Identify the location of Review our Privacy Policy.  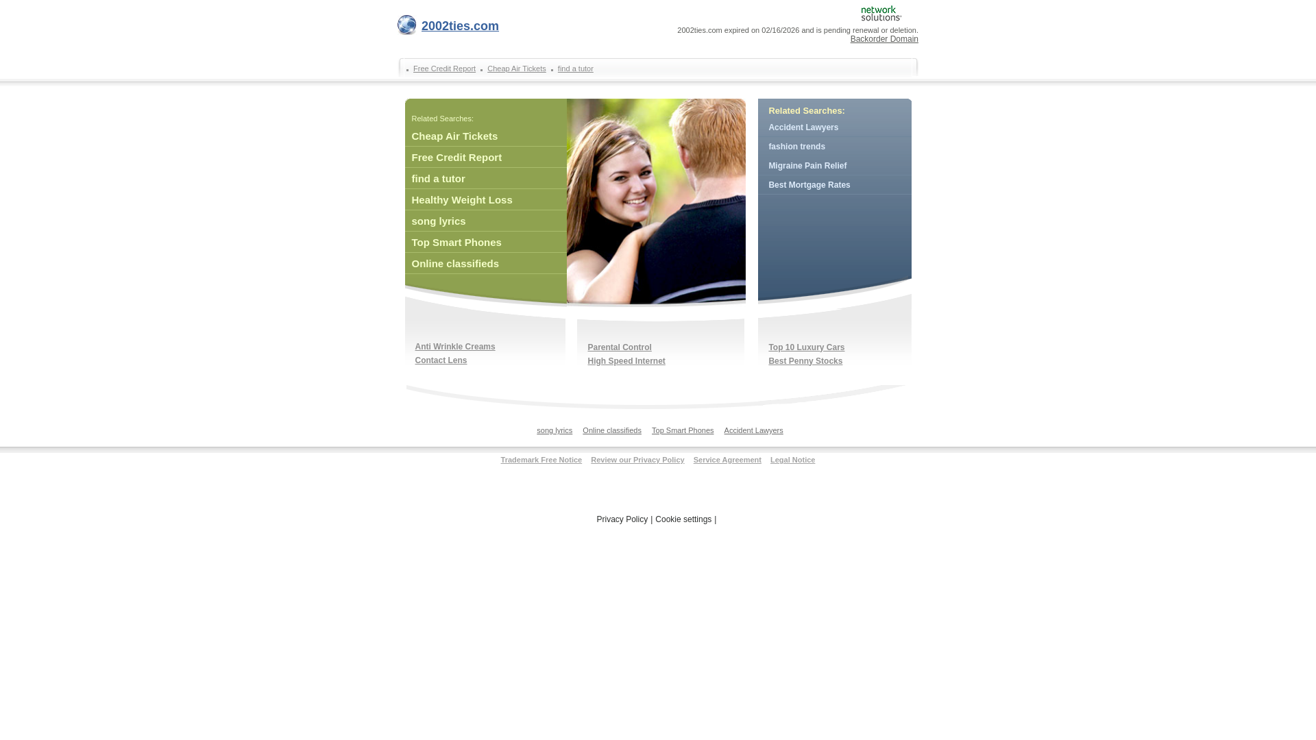
(637, 460).